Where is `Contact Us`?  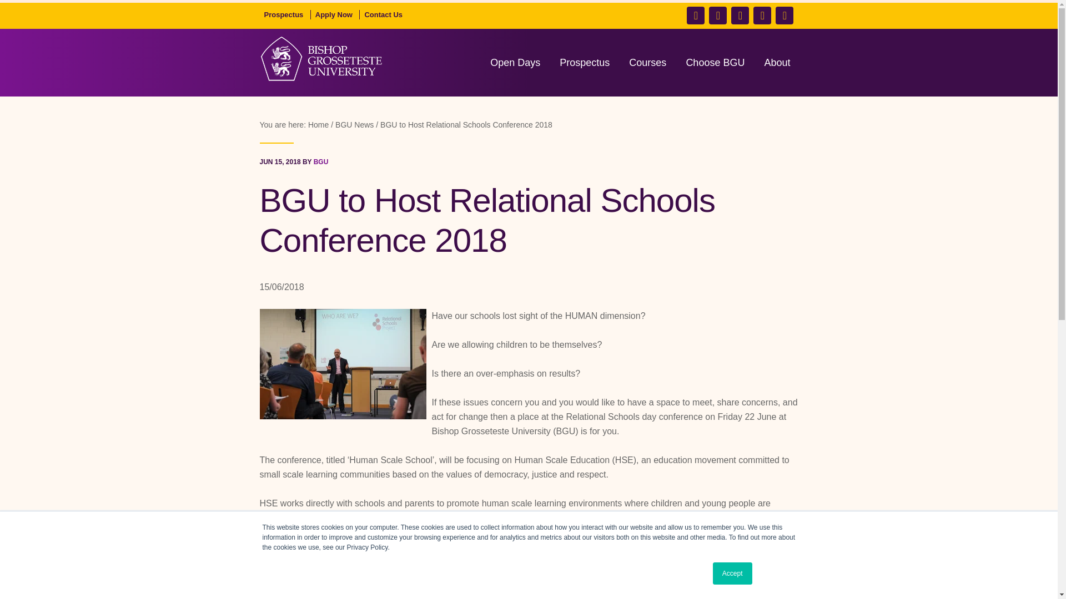 Contact Us is located at coordinates (383, 14).